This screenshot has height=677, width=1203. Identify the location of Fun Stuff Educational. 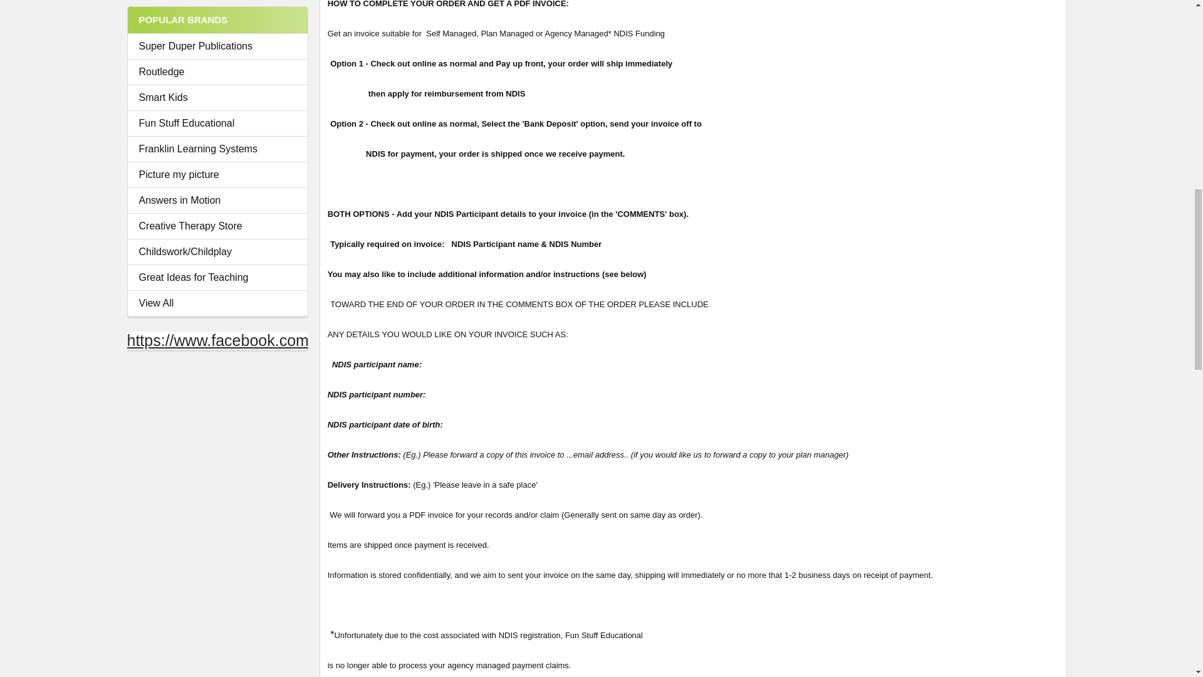
(217, 123).